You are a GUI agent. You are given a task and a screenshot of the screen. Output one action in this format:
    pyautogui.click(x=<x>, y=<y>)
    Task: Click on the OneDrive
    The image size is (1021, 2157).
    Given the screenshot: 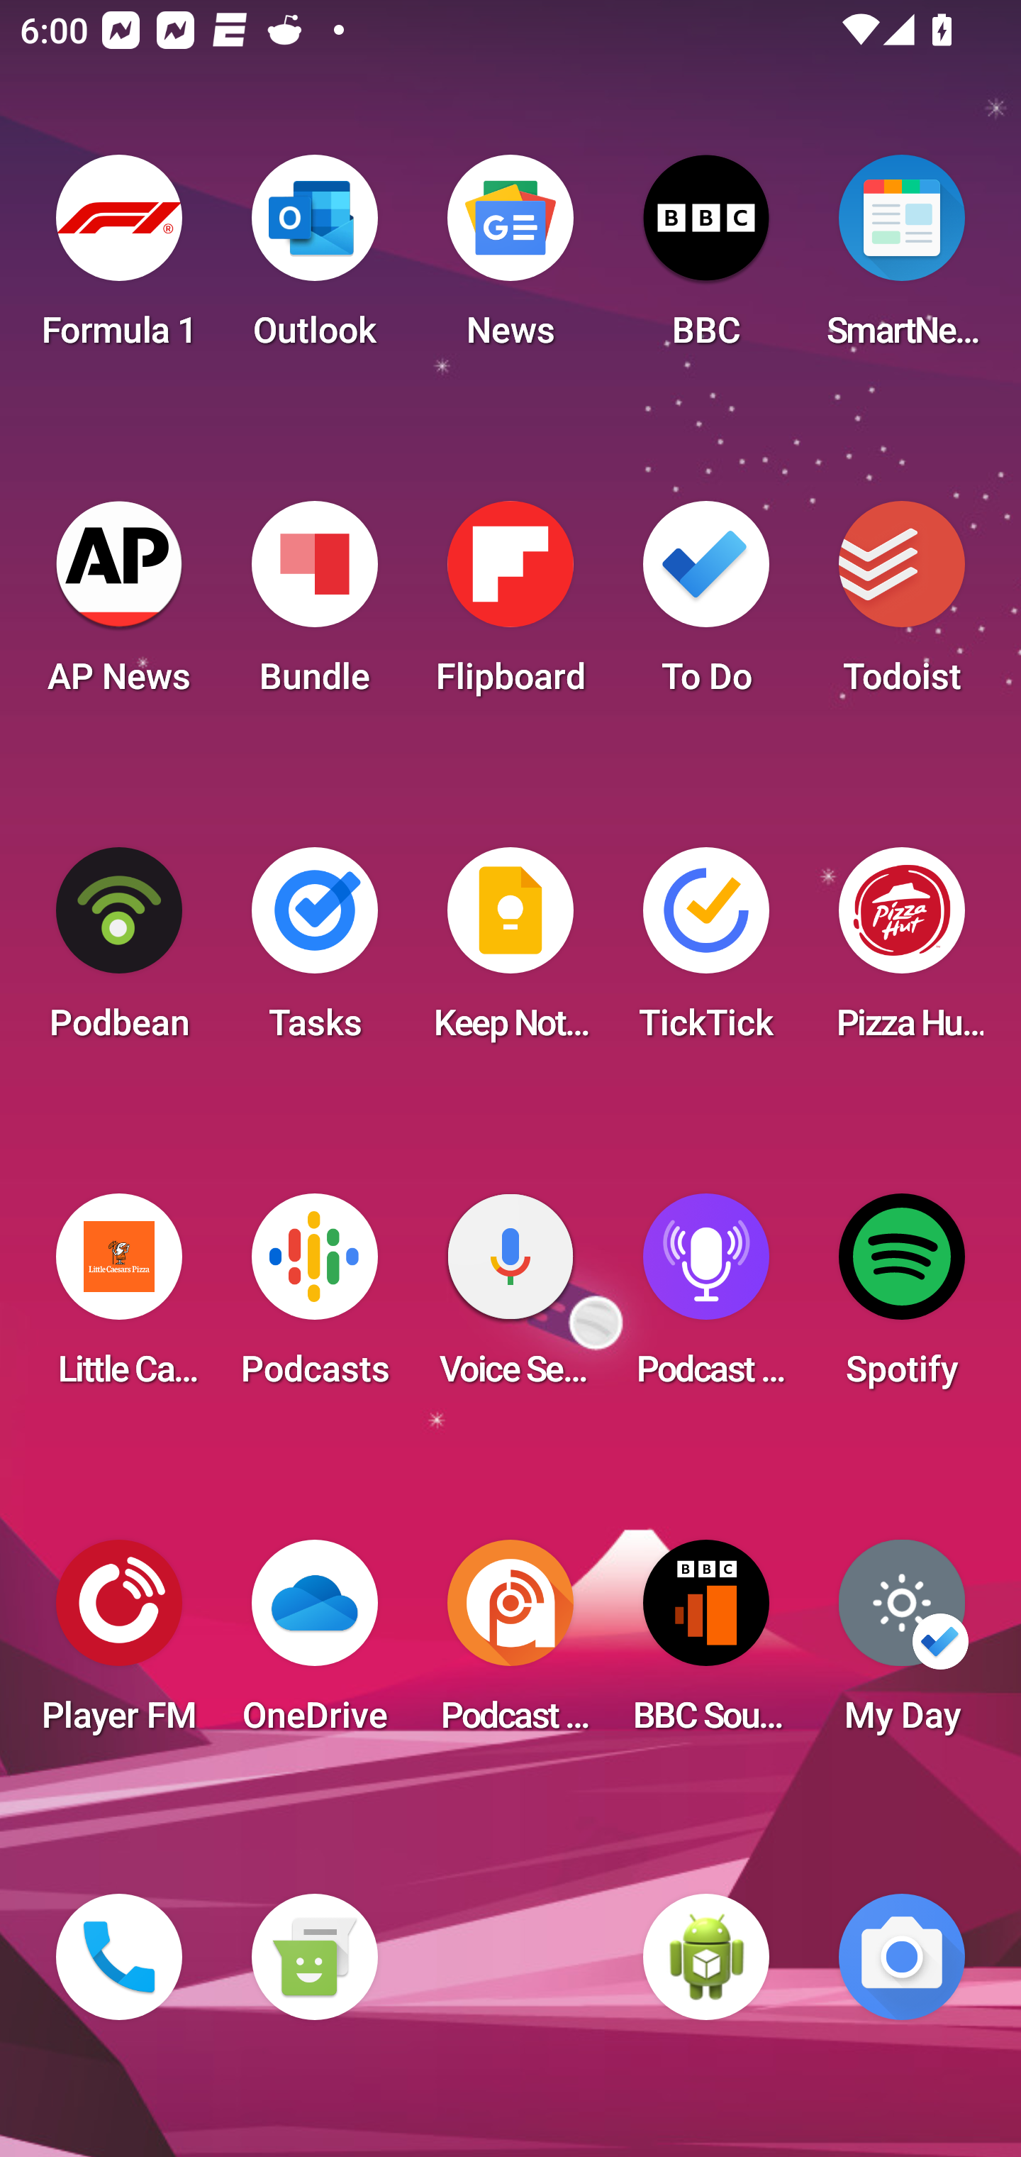 What is the action you would take?
    pyautogui.click(x=314, y=1645)
    